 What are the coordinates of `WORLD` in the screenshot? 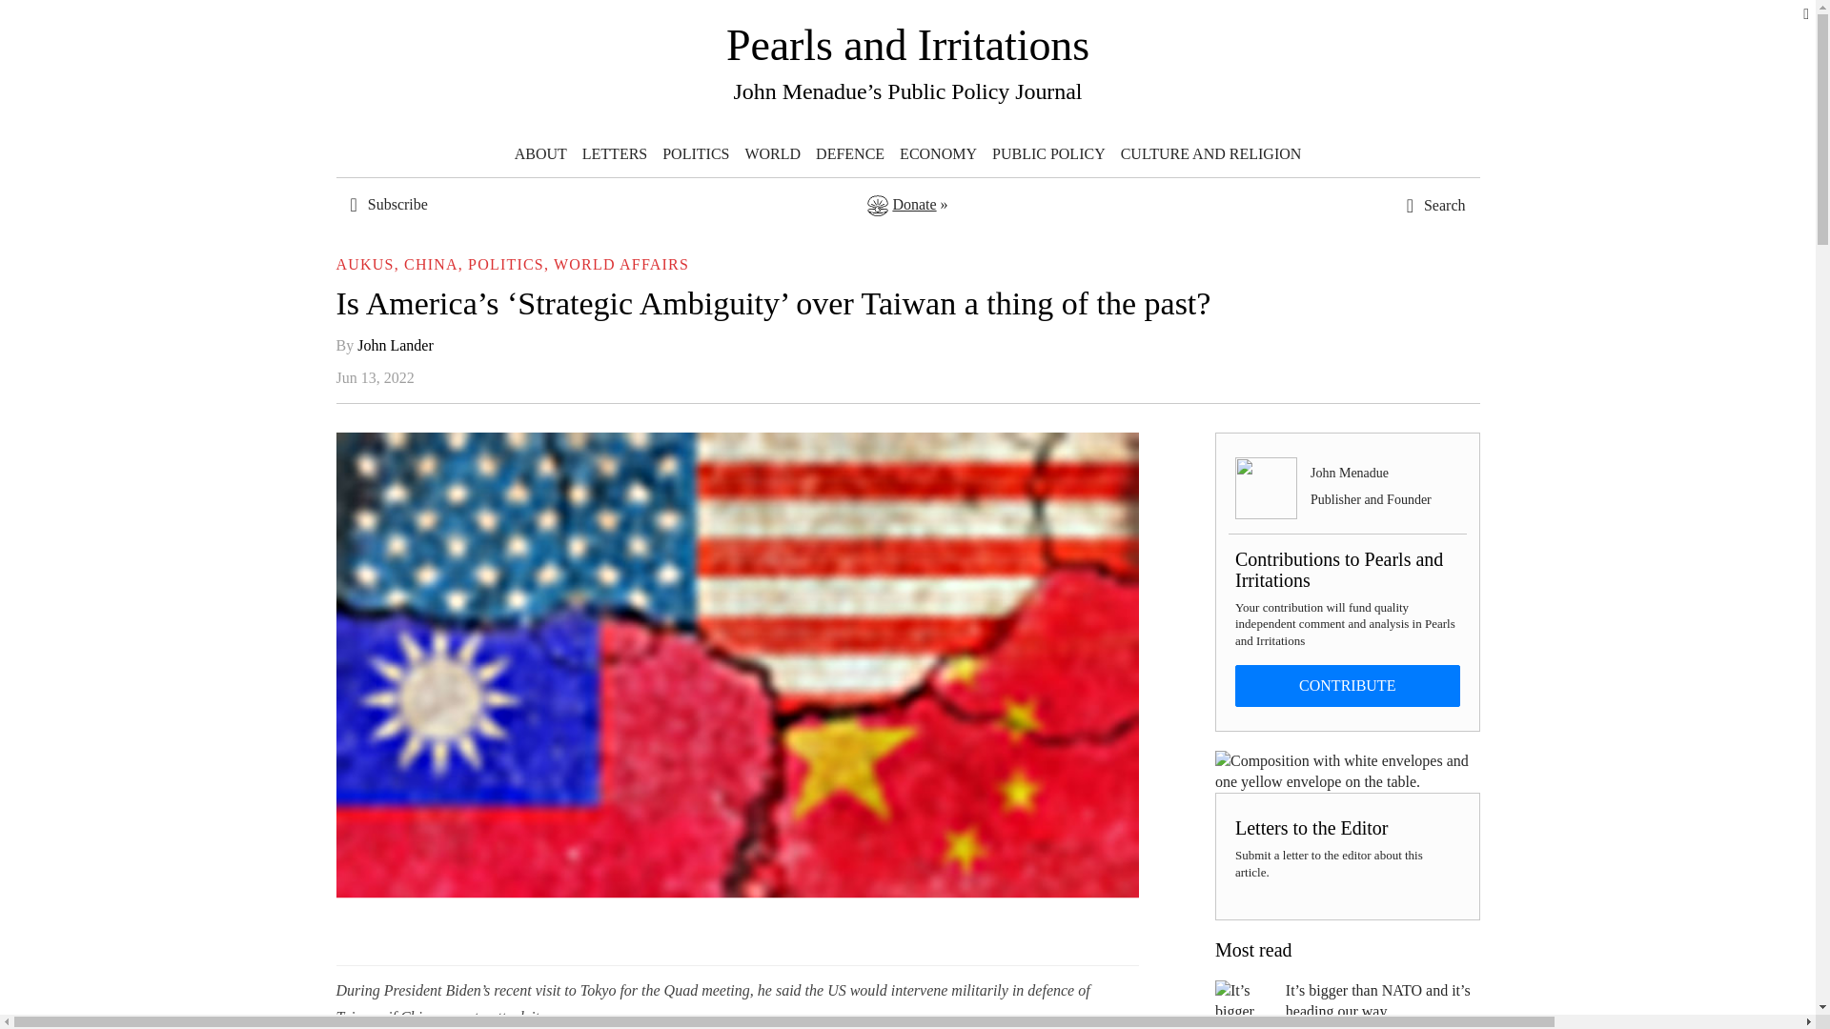 It's located at (772, 154).